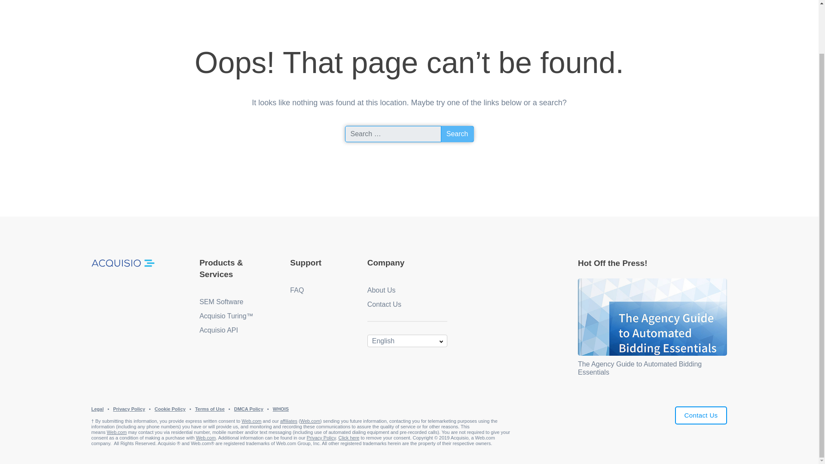 The width and height of the screenshot is (825, 464). Describe the element at coordinates (210, 409) in the screenshot. I see `Terms of Use` at that location.